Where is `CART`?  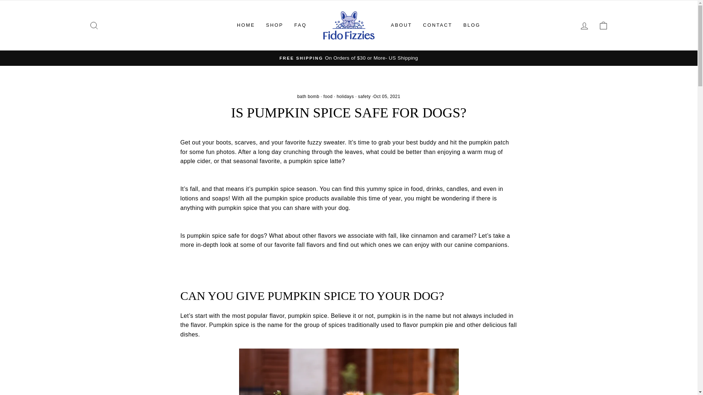
CART is located at coordinates (603, 25).